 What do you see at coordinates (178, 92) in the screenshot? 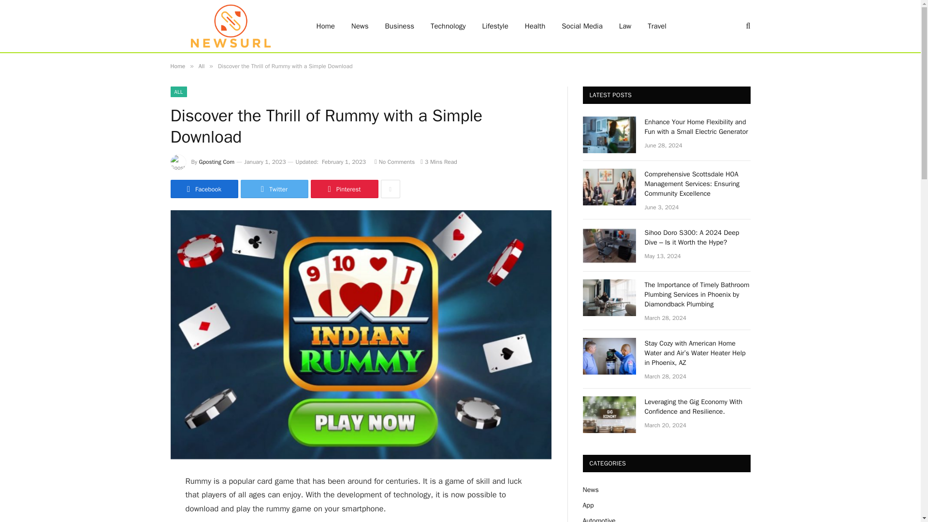
I see `ALL` at bounding box center [178, 92].